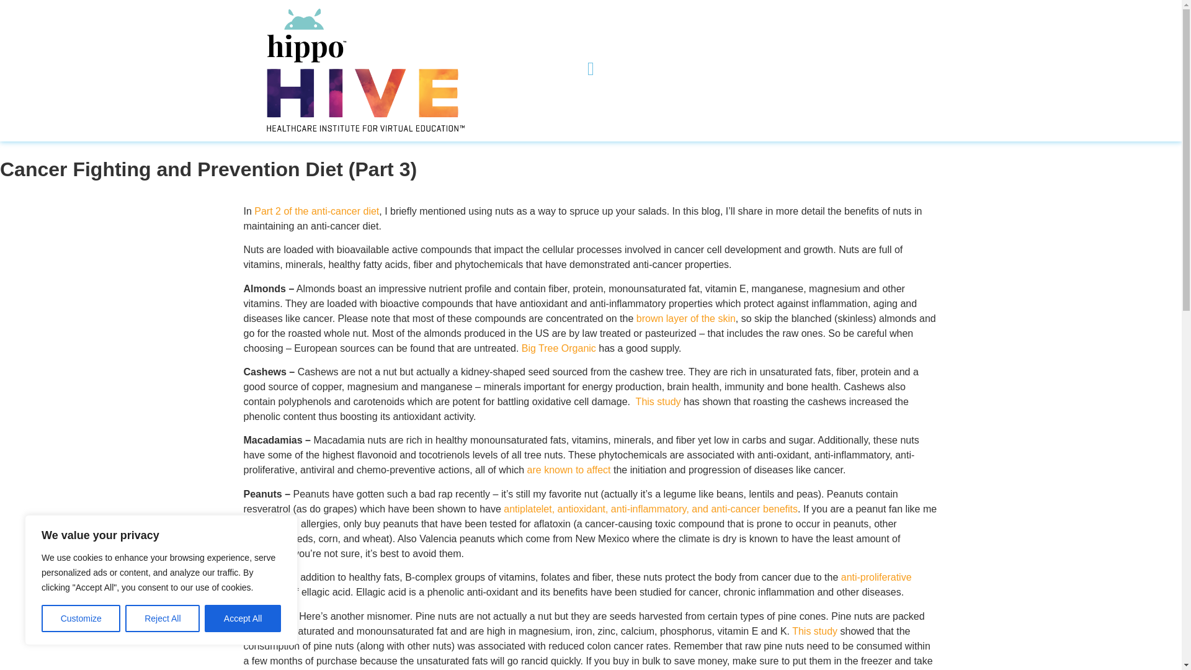  I want to click on Customize, so click(81, 619).